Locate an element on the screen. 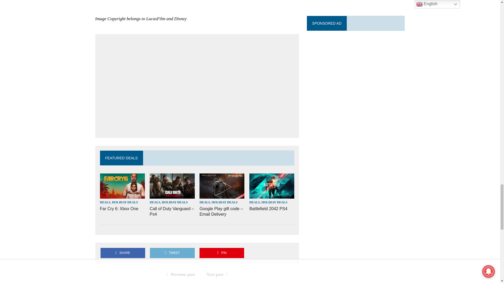 The image size is (504, 283). Far Cry 6: Xbox One is located at coordinates (119, 209).